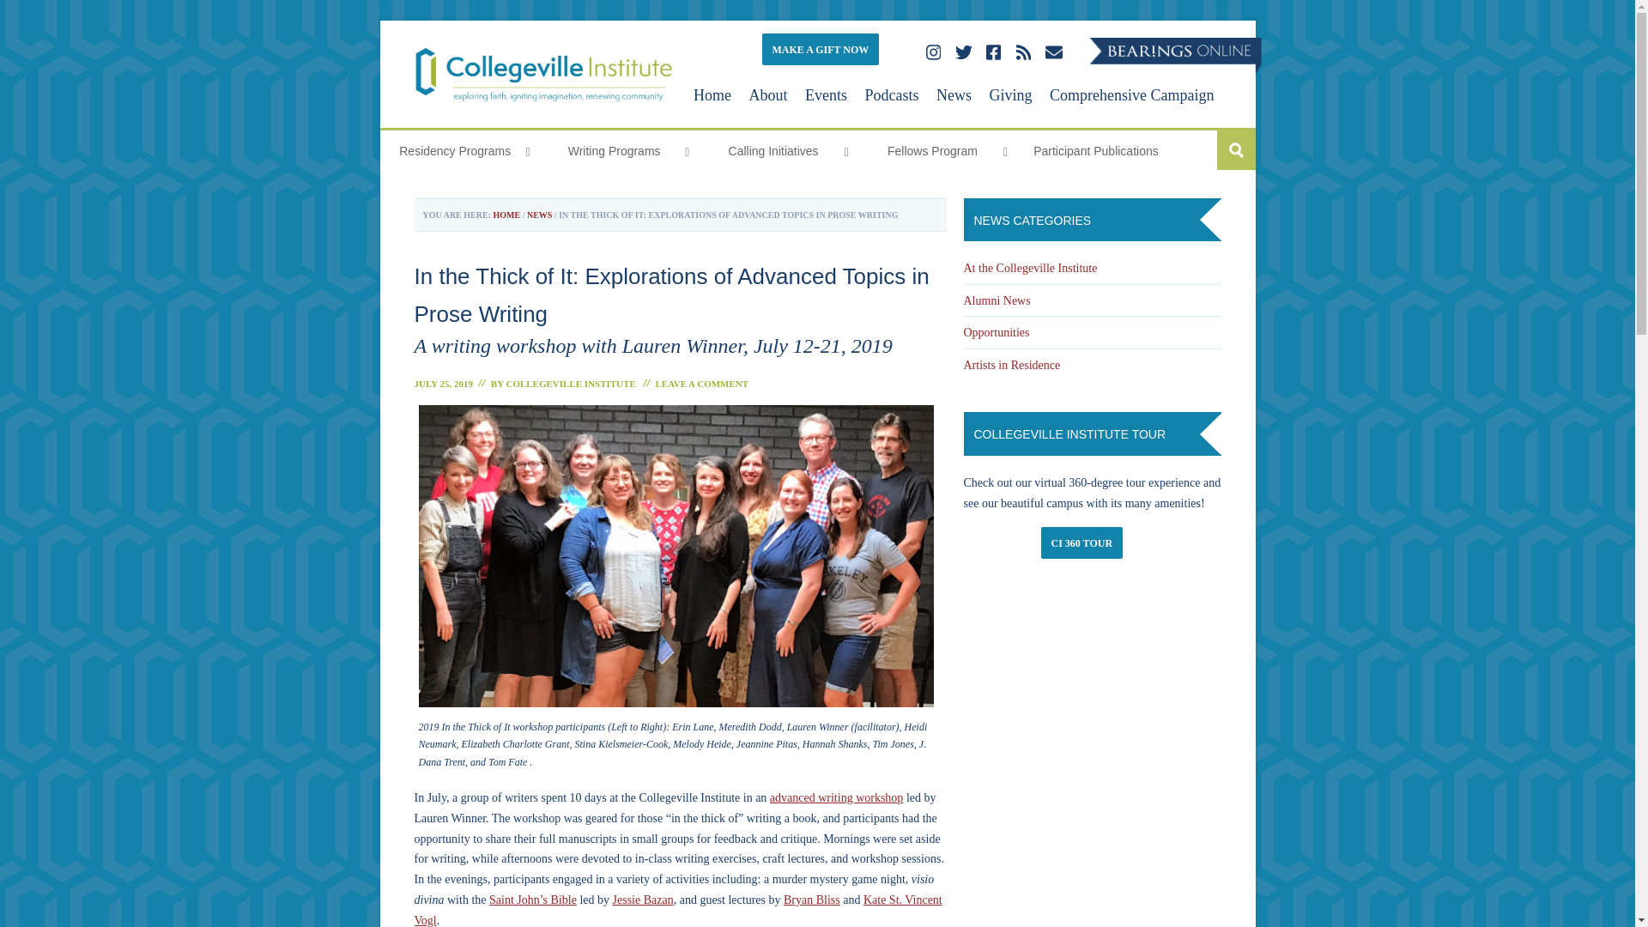  Describe the element at coordinates (821, 48) in the screenshot. I see `MAKE A GIFT NOW` at that location.